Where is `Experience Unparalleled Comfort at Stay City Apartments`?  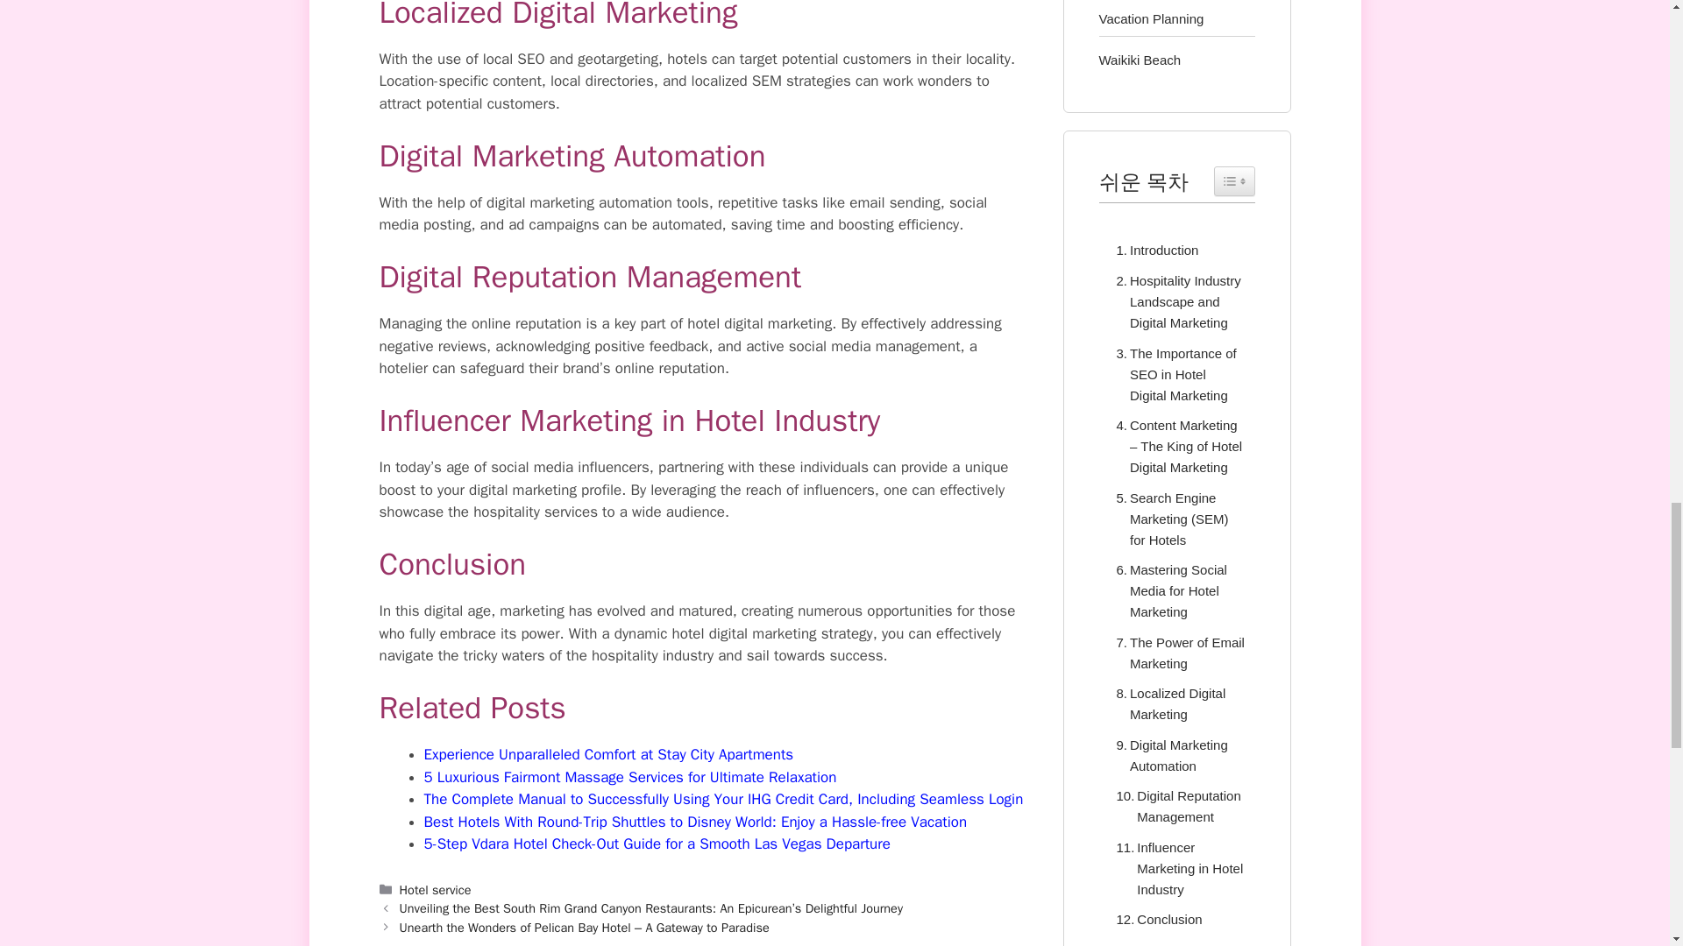 Experience Unparalleled Comfort at Stay City Apartments is located at coordinates (608, 754).